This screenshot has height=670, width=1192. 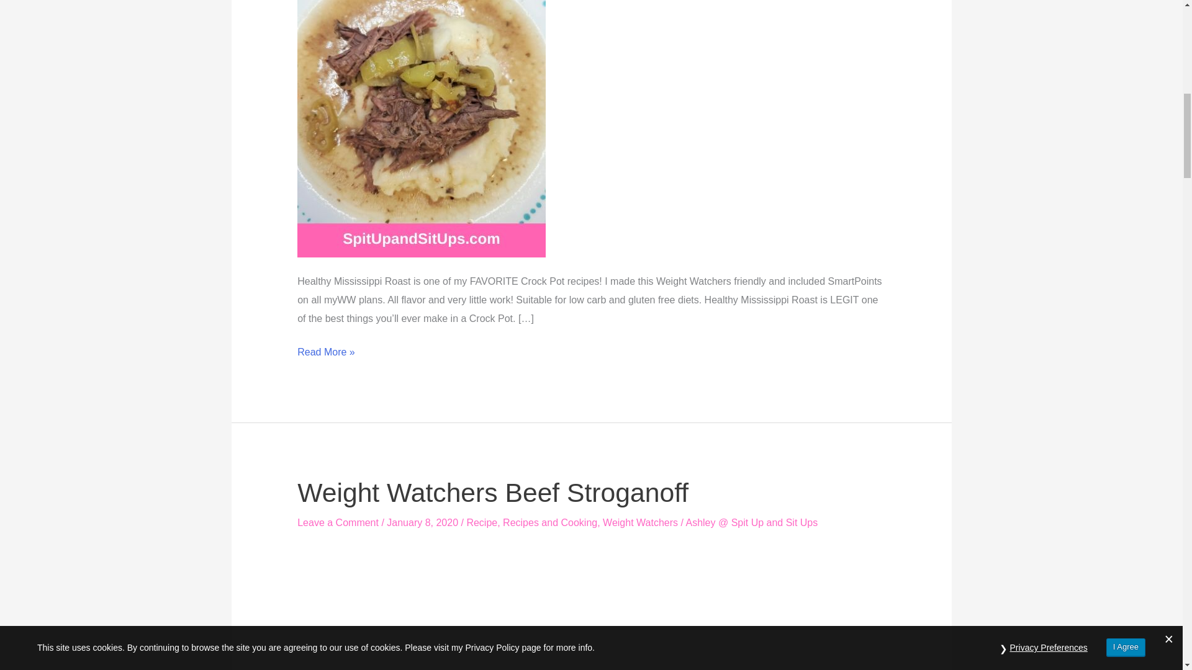 I want to click on Weight Watchers, so click(x=641, y=522).